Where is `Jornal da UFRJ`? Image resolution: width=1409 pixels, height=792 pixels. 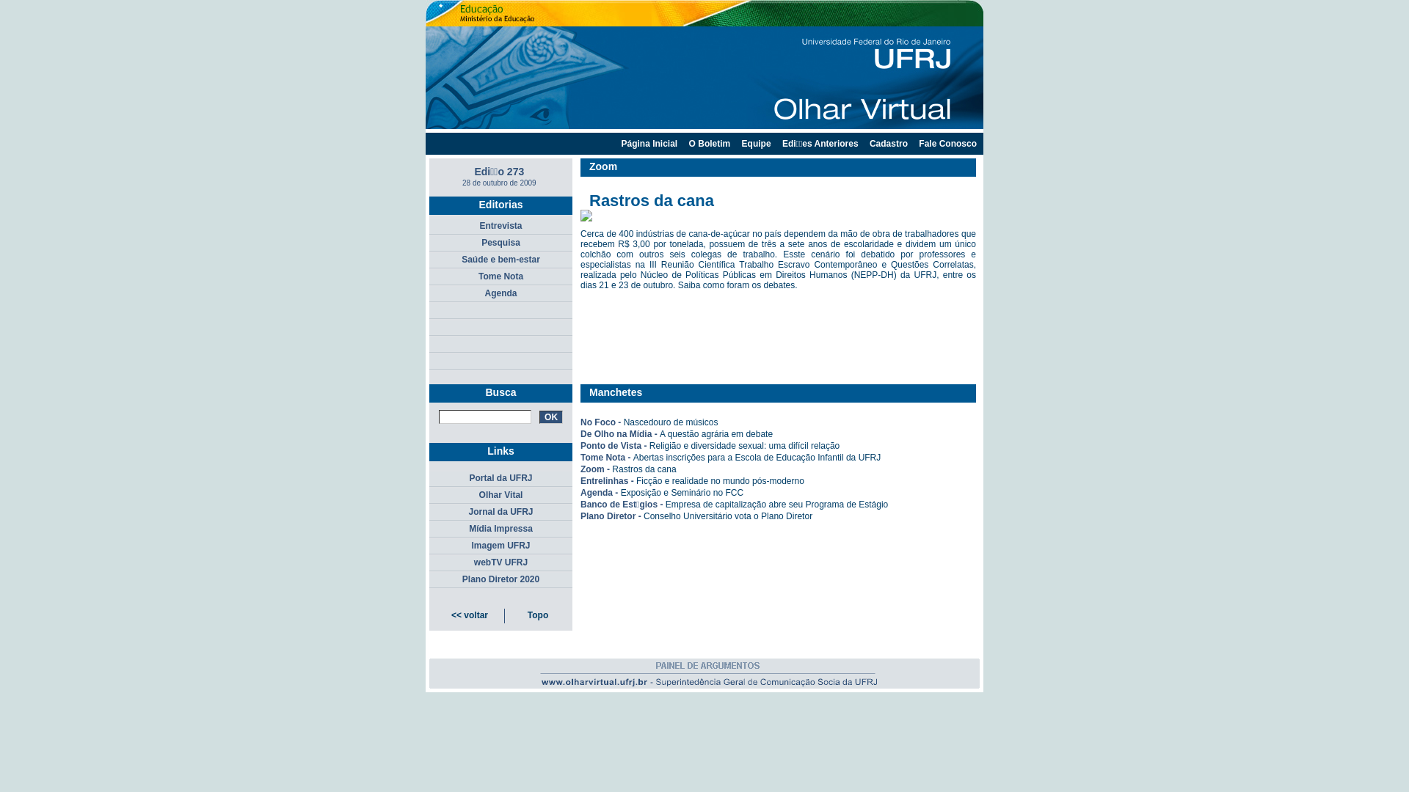
Jornal da UFRJ is located at coordinates (500, 513).